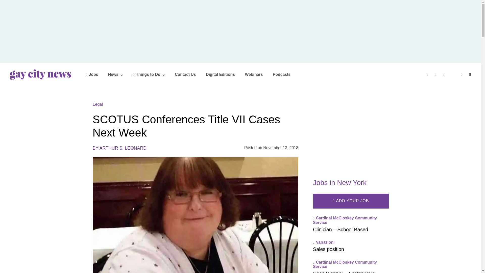 This screenshot has width=485, height=273. I want to click on Jobs, so click(92, 74).